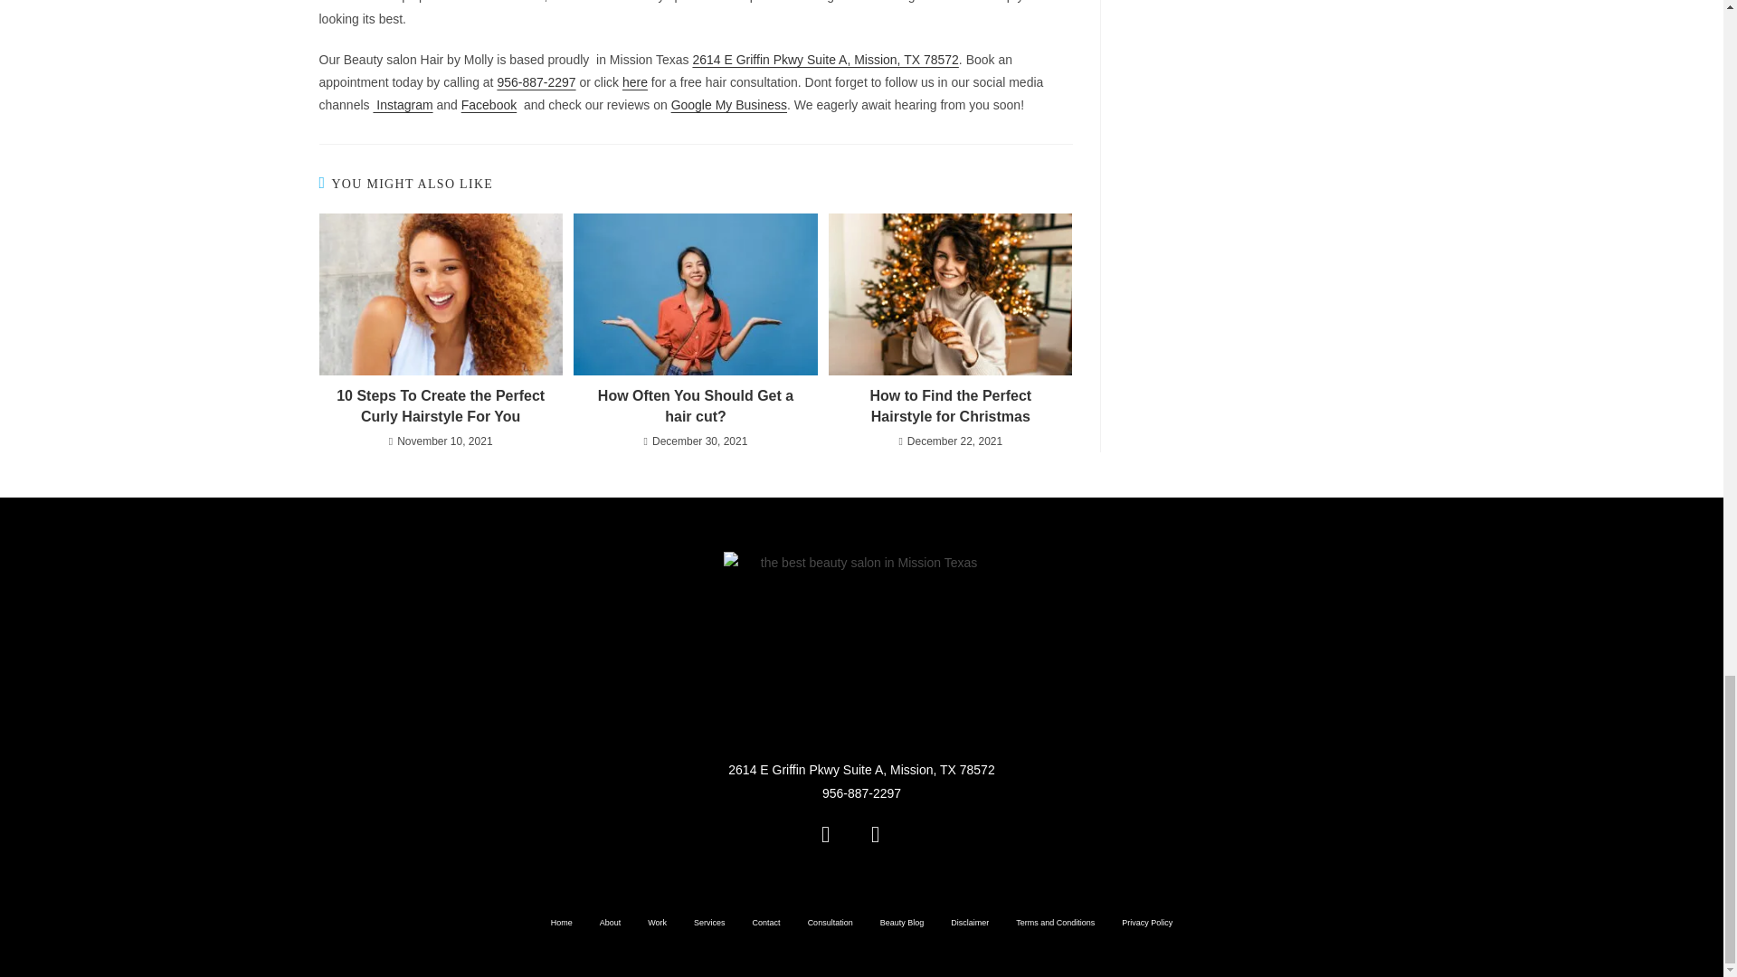  Describe the element at coordinates (695, 295) in the screenshot. I see `How Often You Should Get a hair cut? 3` at that location.